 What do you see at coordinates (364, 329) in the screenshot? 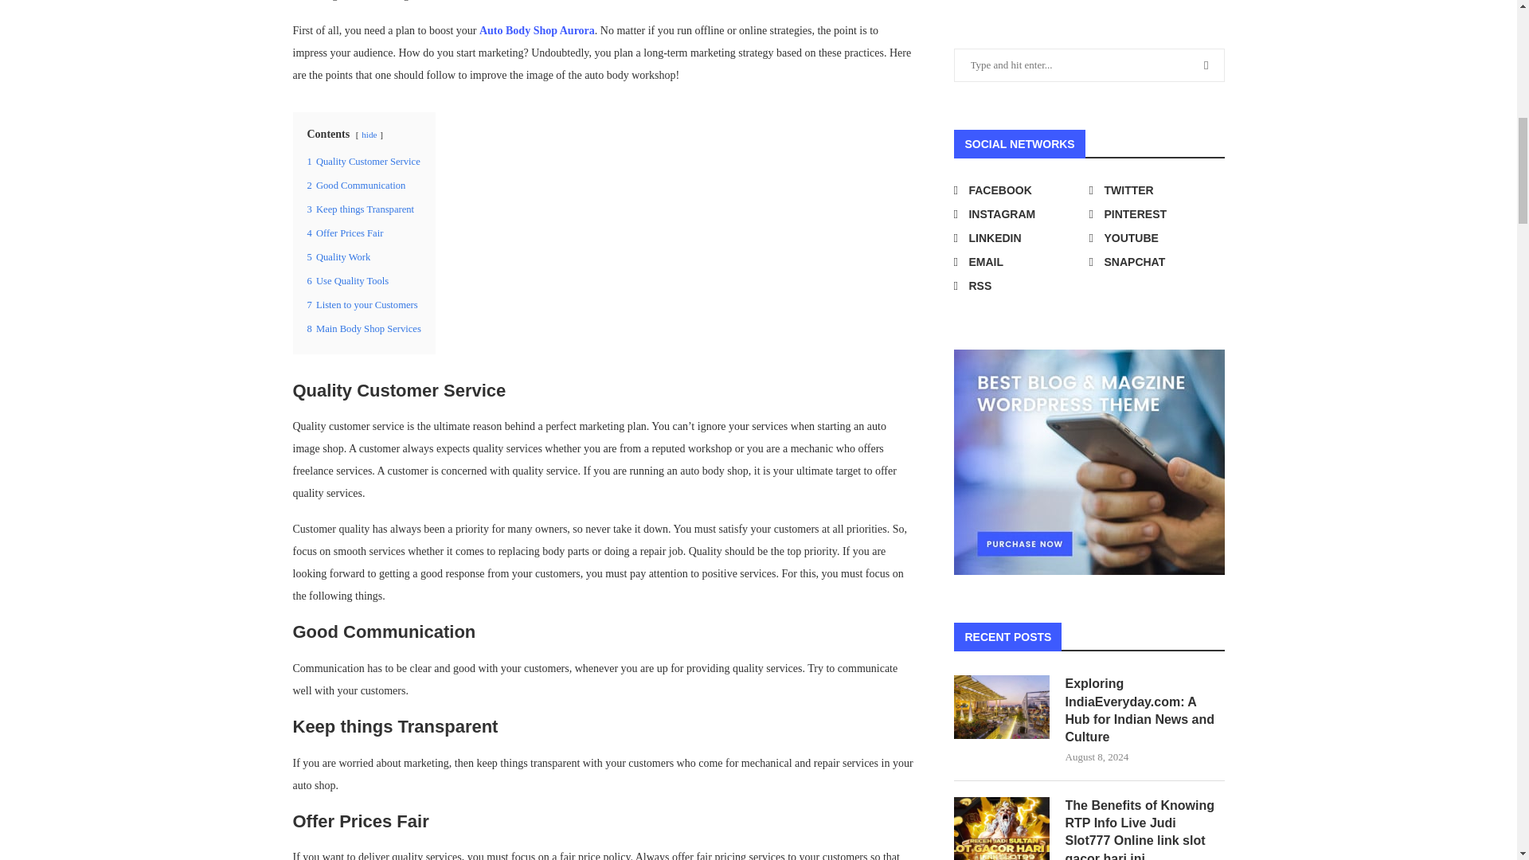
I see `8 Main Body Shop Services` at bounding box center [364, 329].